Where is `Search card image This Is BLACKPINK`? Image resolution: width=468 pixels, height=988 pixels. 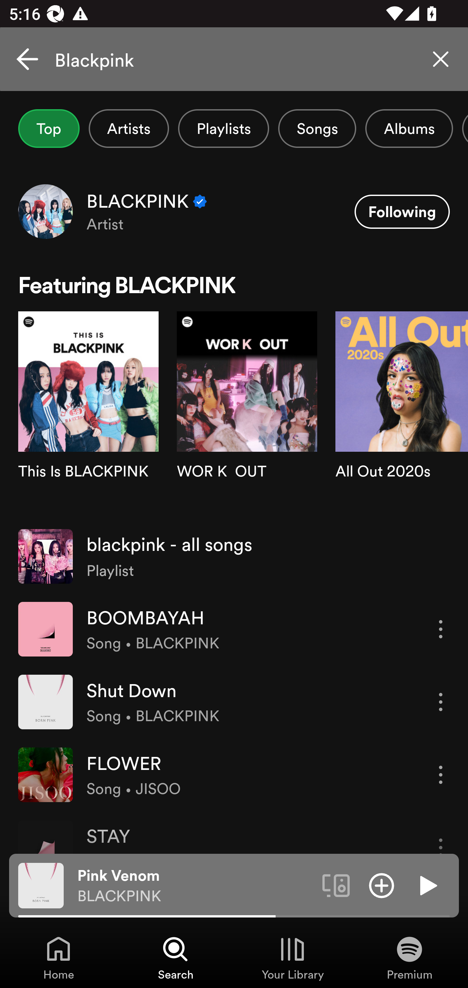
Search card image This Is BLACKPINK is located at coordinates (88, 415).